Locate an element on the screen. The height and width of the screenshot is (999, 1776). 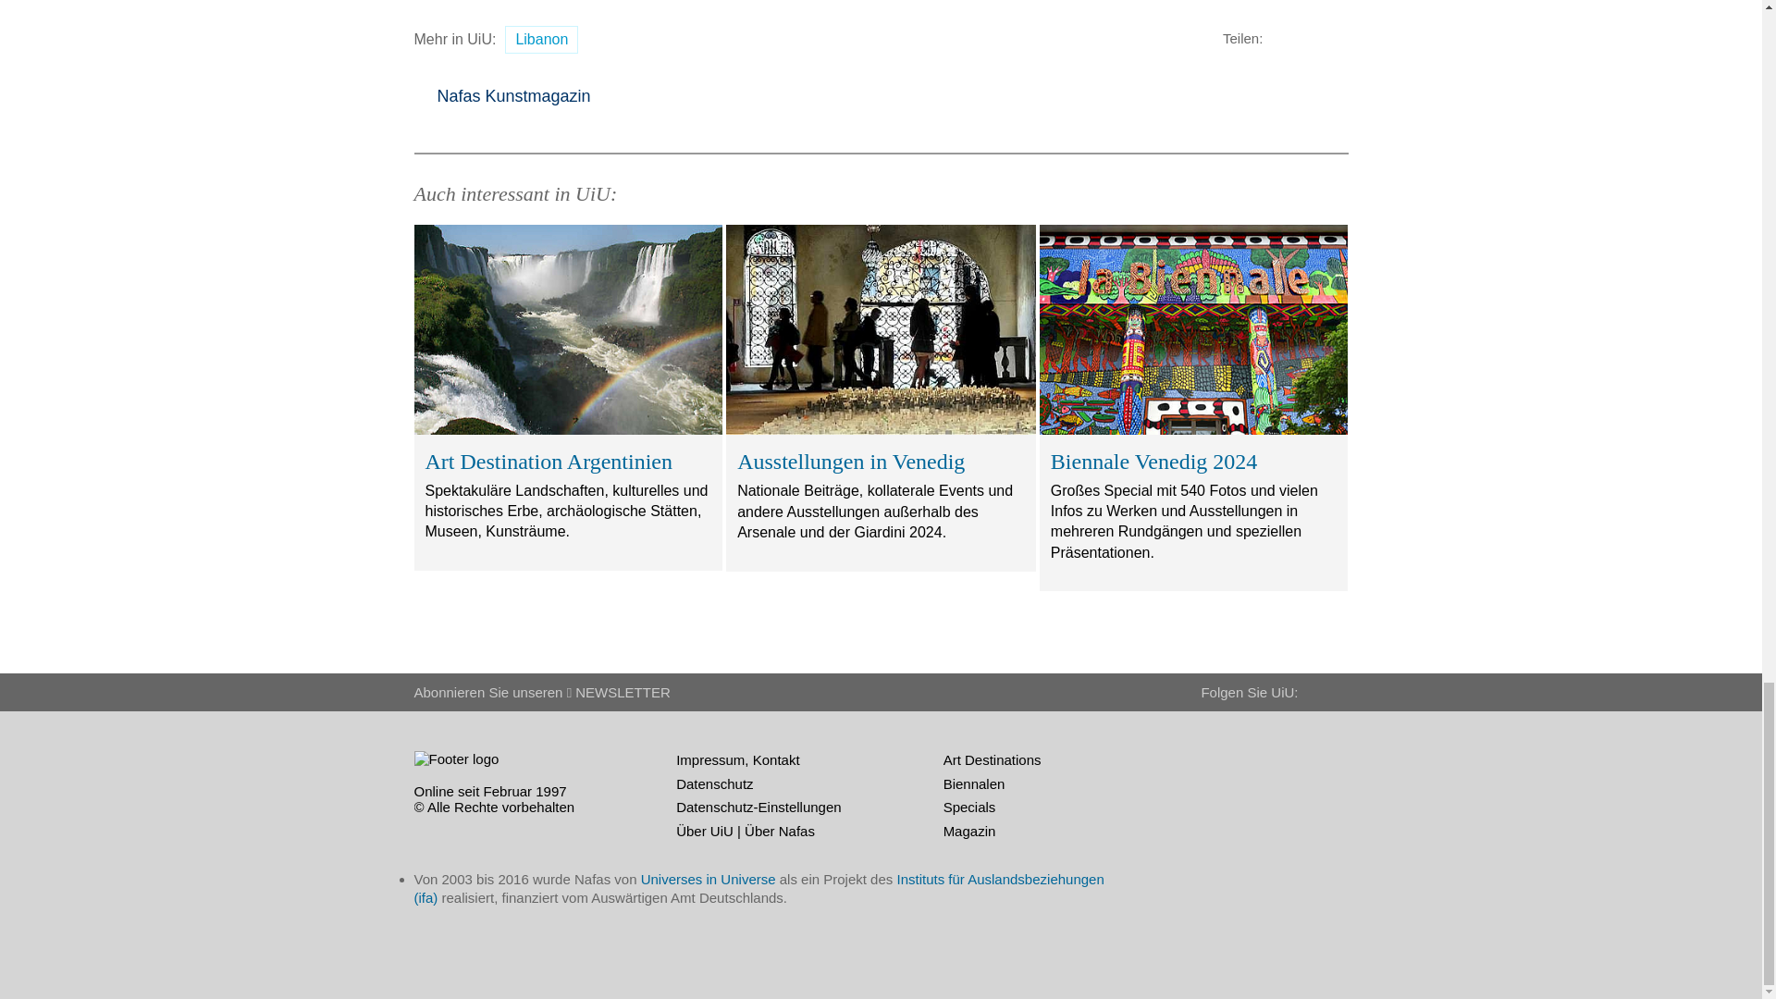
Libanon is located at coordinates (541, 40).